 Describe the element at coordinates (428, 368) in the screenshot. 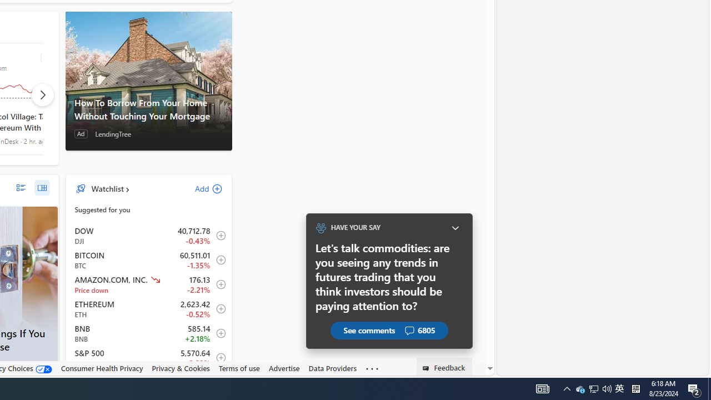

I see `Class: feedback_link_icon-DS-EntryPoint1-1` at that location.